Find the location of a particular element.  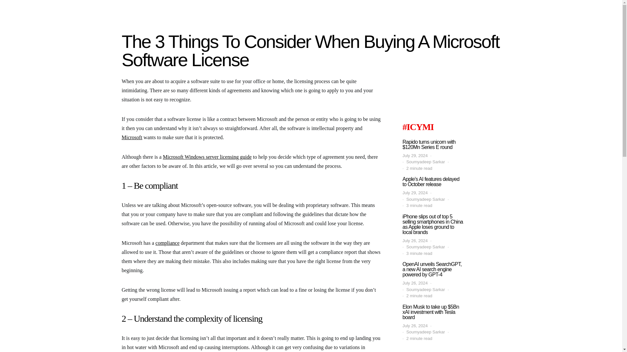

GADGETRY is located at coordinates (346, 10).